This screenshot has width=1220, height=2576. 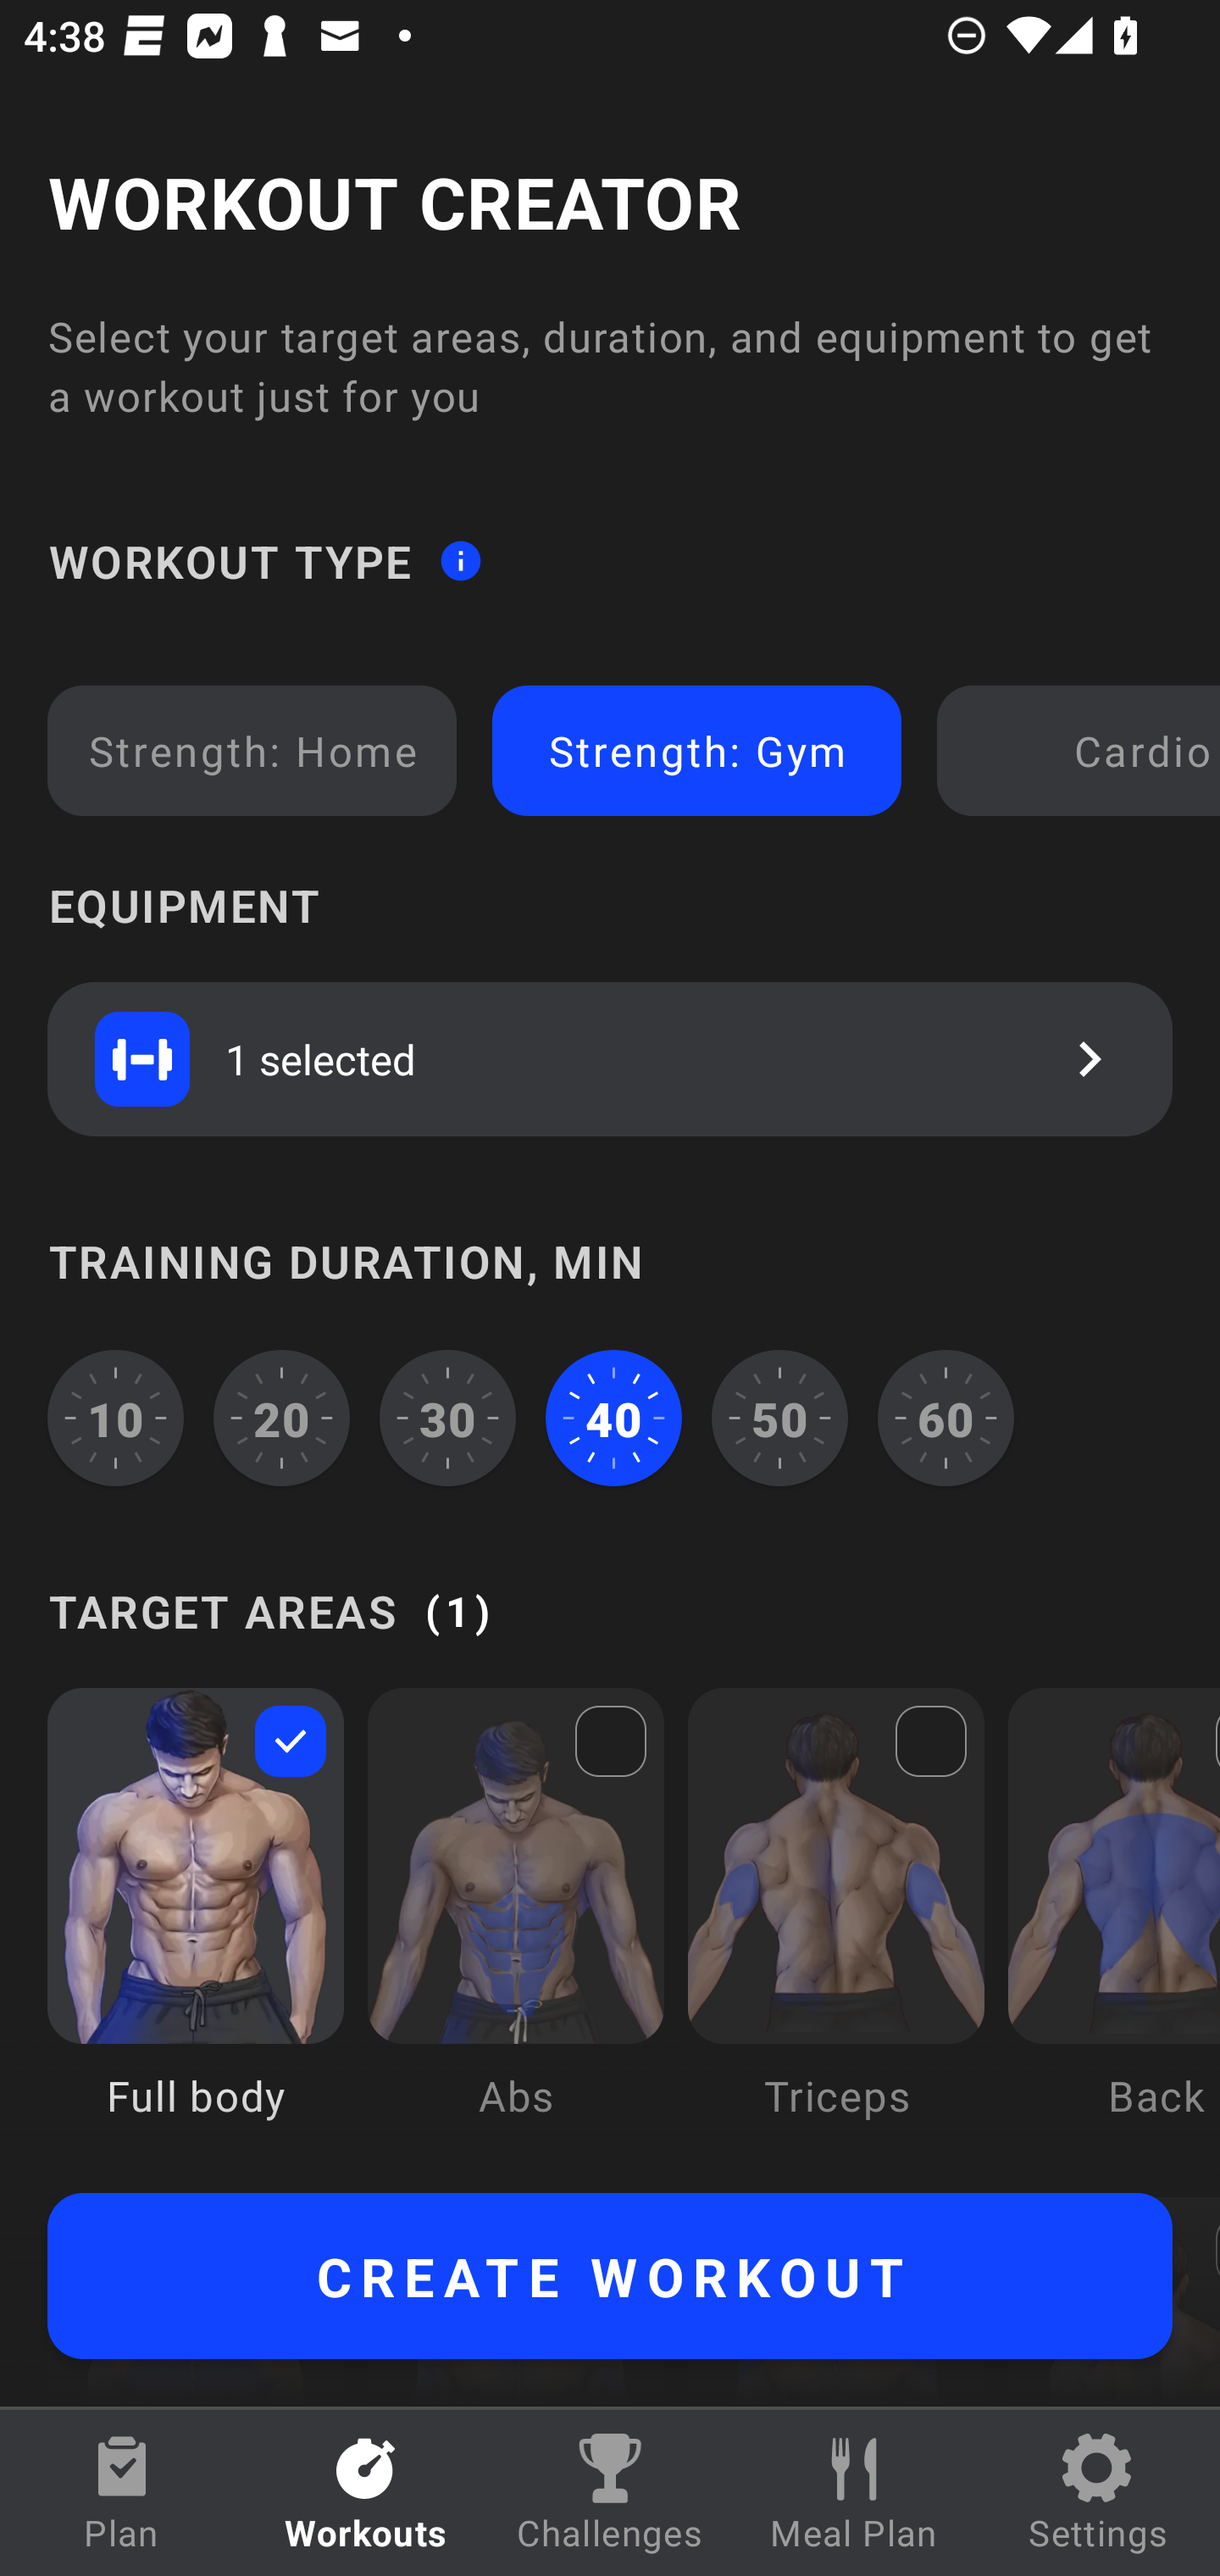 I want to click on 60, so click(x=945, y=1418).